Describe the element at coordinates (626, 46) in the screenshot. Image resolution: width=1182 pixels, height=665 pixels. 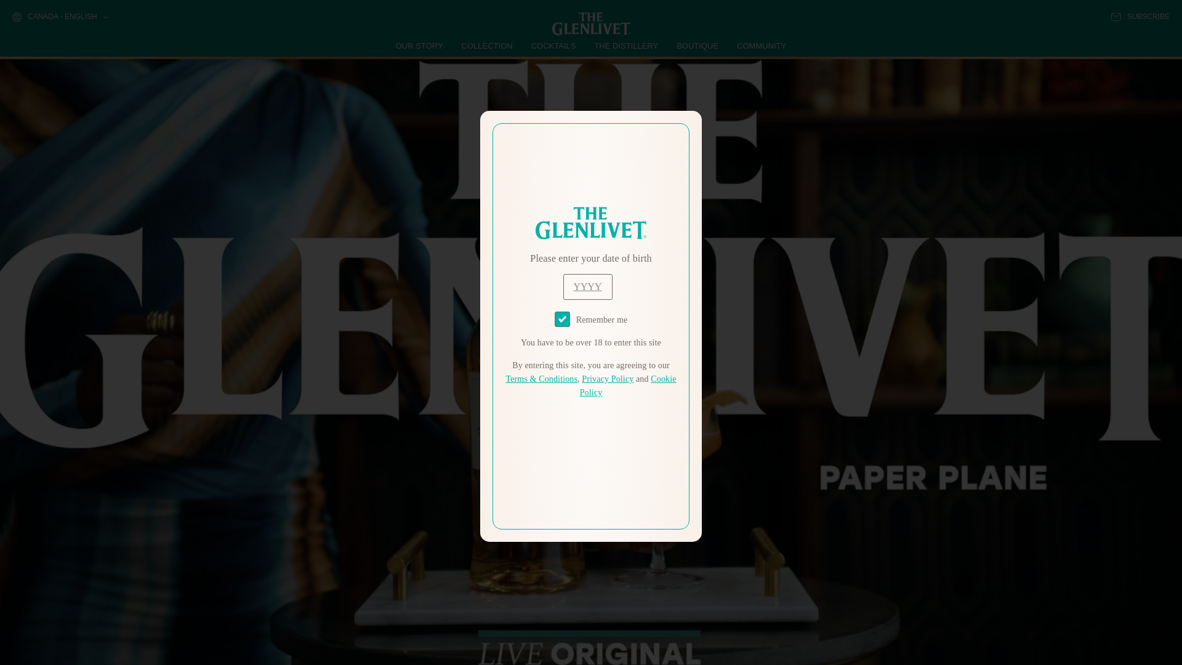
I see `THE DISTILLERY` at that location.